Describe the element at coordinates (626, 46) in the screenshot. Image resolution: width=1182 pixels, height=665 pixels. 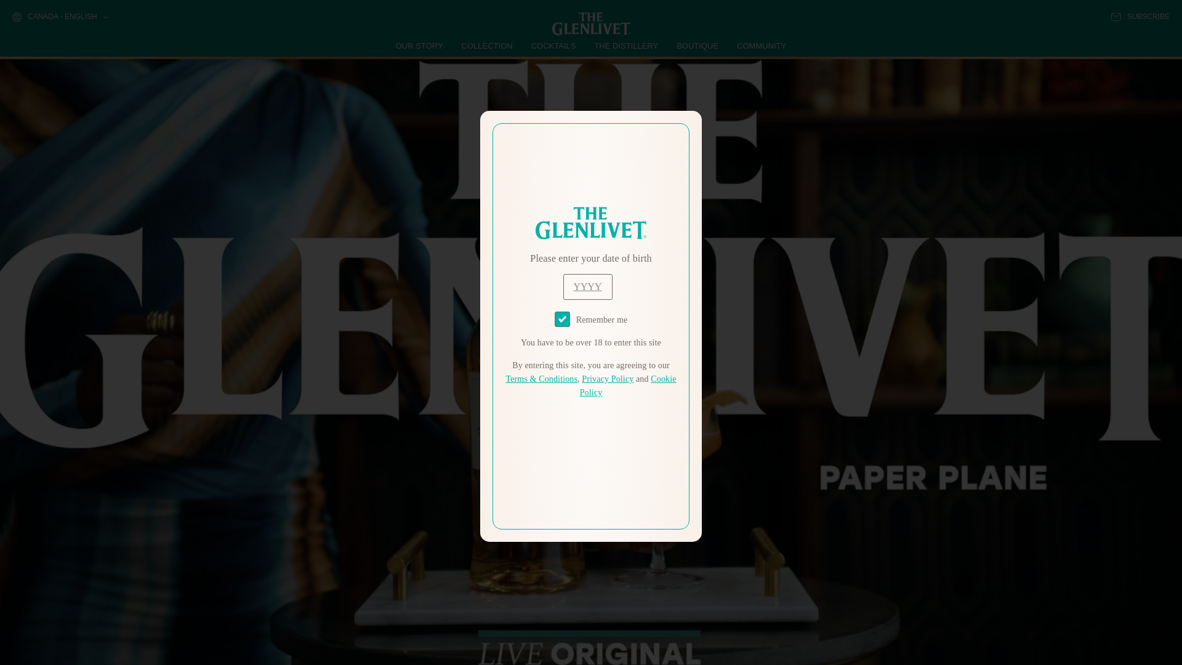
I see `THE DISTILLERY` at that location.